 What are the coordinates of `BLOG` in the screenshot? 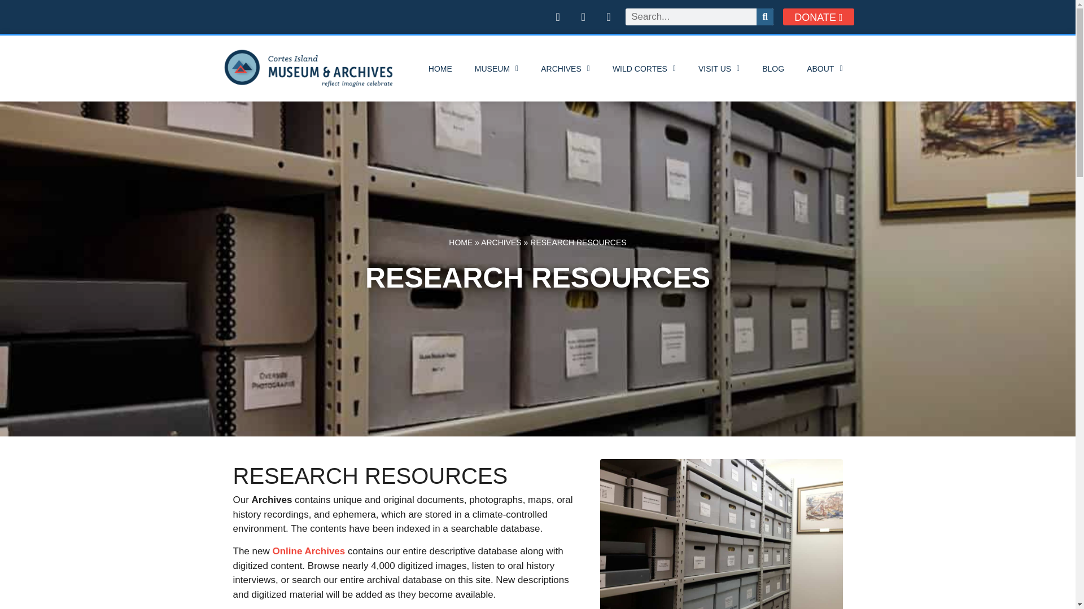 It's located at (773, 69).